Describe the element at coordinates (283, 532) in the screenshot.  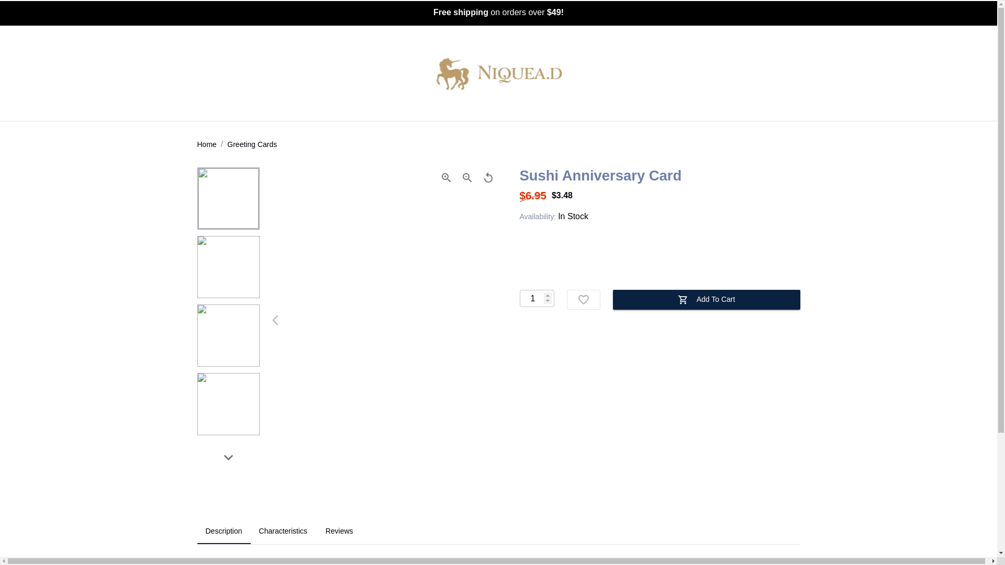
I see `Add To Cart` at that location.